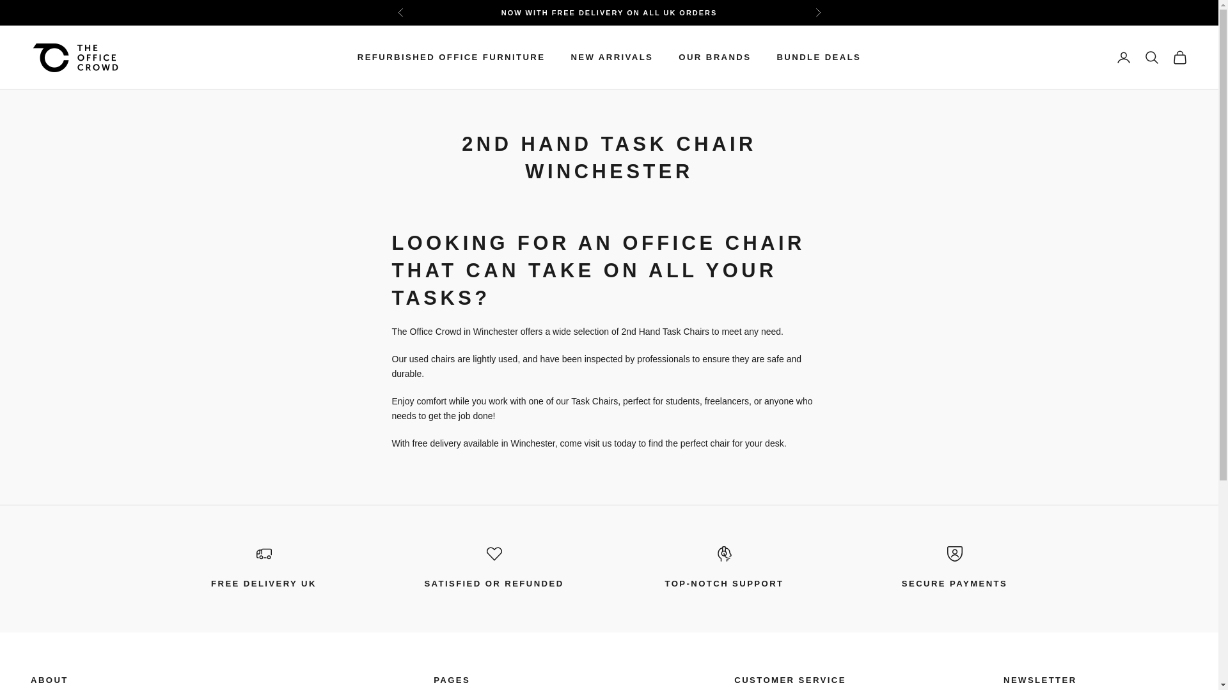 The height and width of the screenshot is (690, 1228). Describe the element at coordinates (818, 57) in the screenshot. I see `BUNDLE DEALS` at that location.